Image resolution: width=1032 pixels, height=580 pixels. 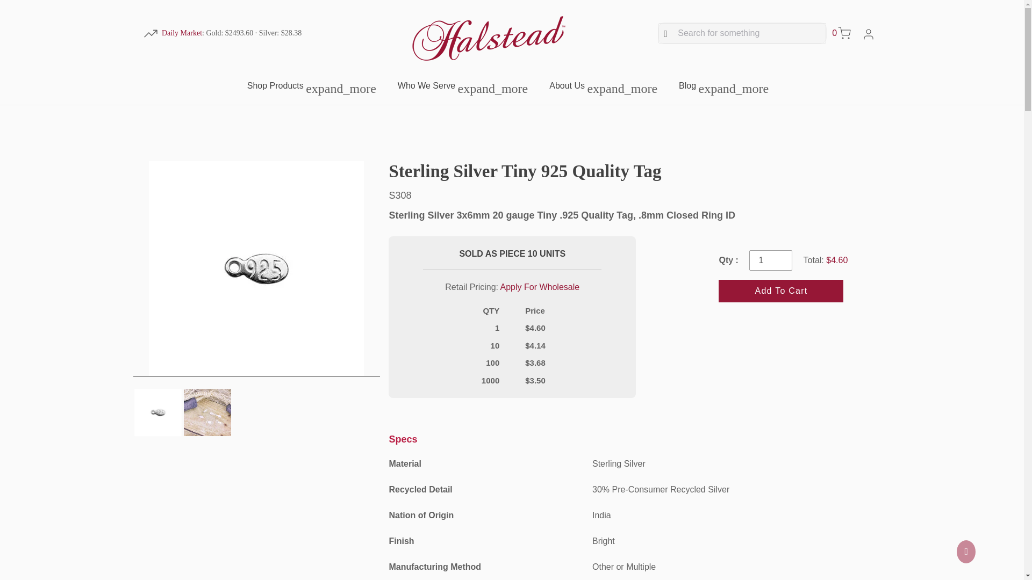 What do you see at coordinates (640, 172) in the screenshot?
I see `Sterling Silver Tiny 925 Quality Tag` at bounding box center [640, 172].